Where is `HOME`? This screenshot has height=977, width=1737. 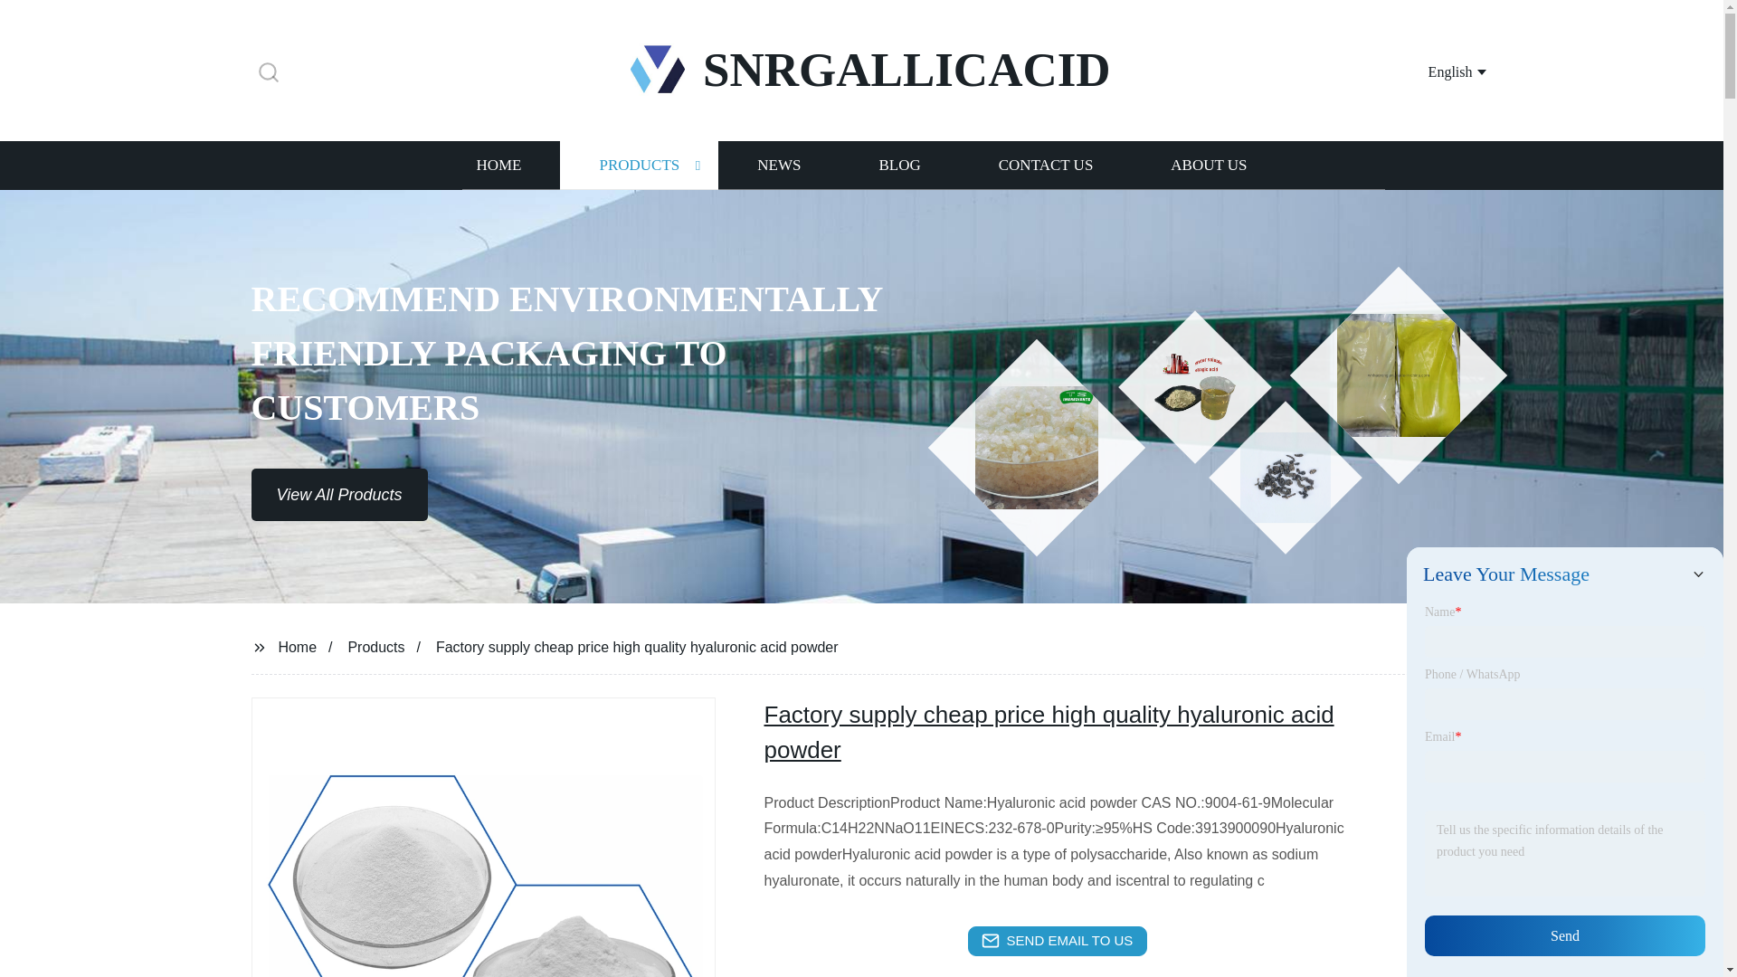
HOME is located at coordinates (498, 165).